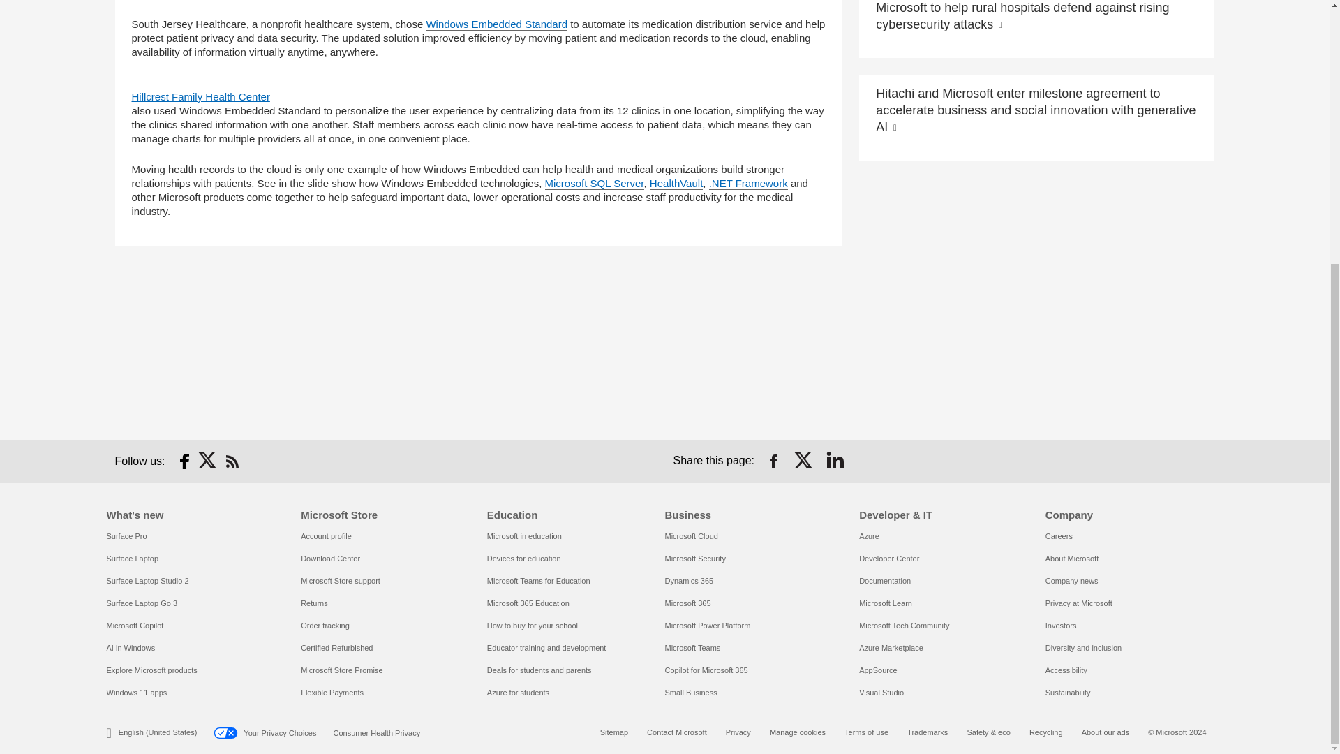 This screenshot has height=754, width=1340. I want to click on Share on Twitter, so click(804, 461).